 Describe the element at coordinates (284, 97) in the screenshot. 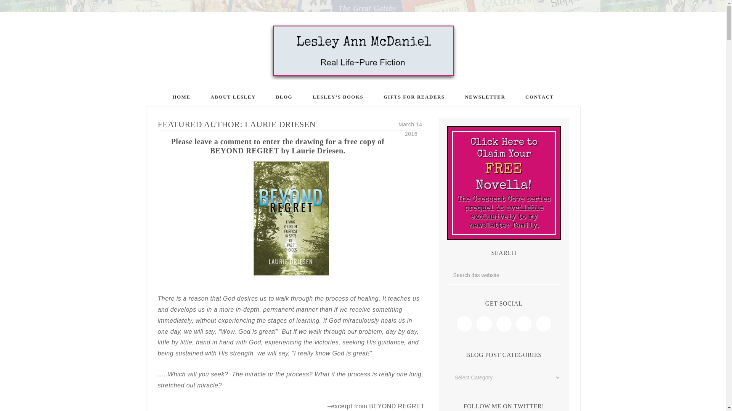

I see `BLOG` at that location.